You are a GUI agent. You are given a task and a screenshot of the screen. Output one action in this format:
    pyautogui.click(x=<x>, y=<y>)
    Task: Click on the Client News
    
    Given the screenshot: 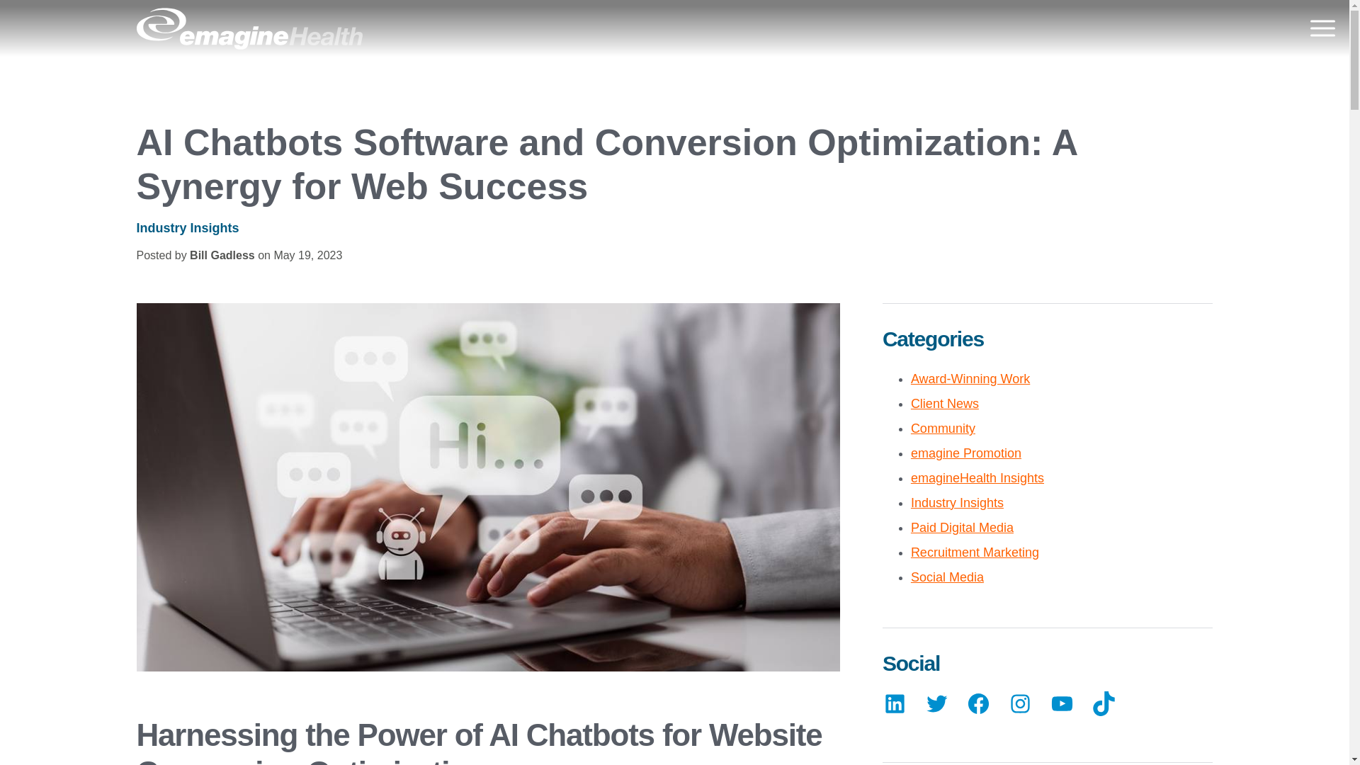 What is the action you would take?
    pyautogui.click(x=945, y=404)
    